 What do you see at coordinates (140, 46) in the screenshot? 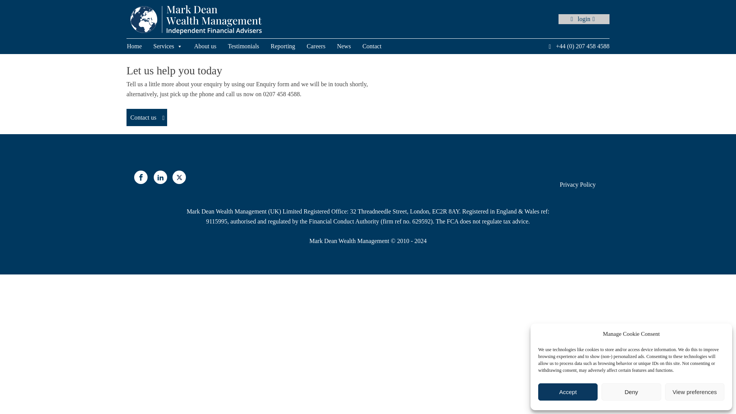
I see `Home` at bounding box center [140, 46].